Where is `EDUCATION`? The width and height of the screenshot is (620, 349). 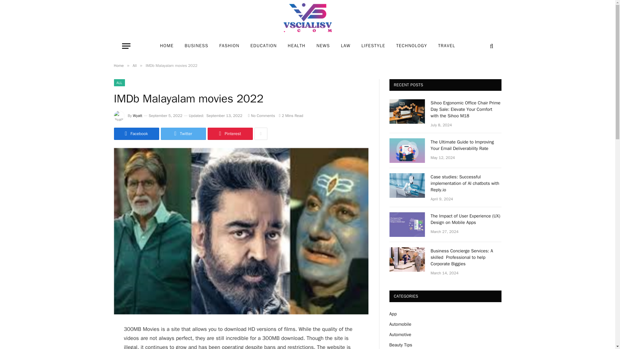 EDUCATION is located at coordinates (263, 46).